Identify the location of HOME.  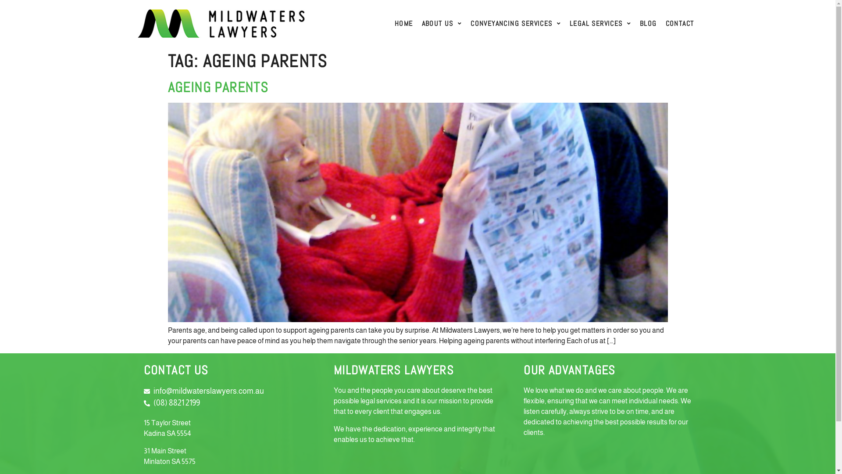
(404, 24).